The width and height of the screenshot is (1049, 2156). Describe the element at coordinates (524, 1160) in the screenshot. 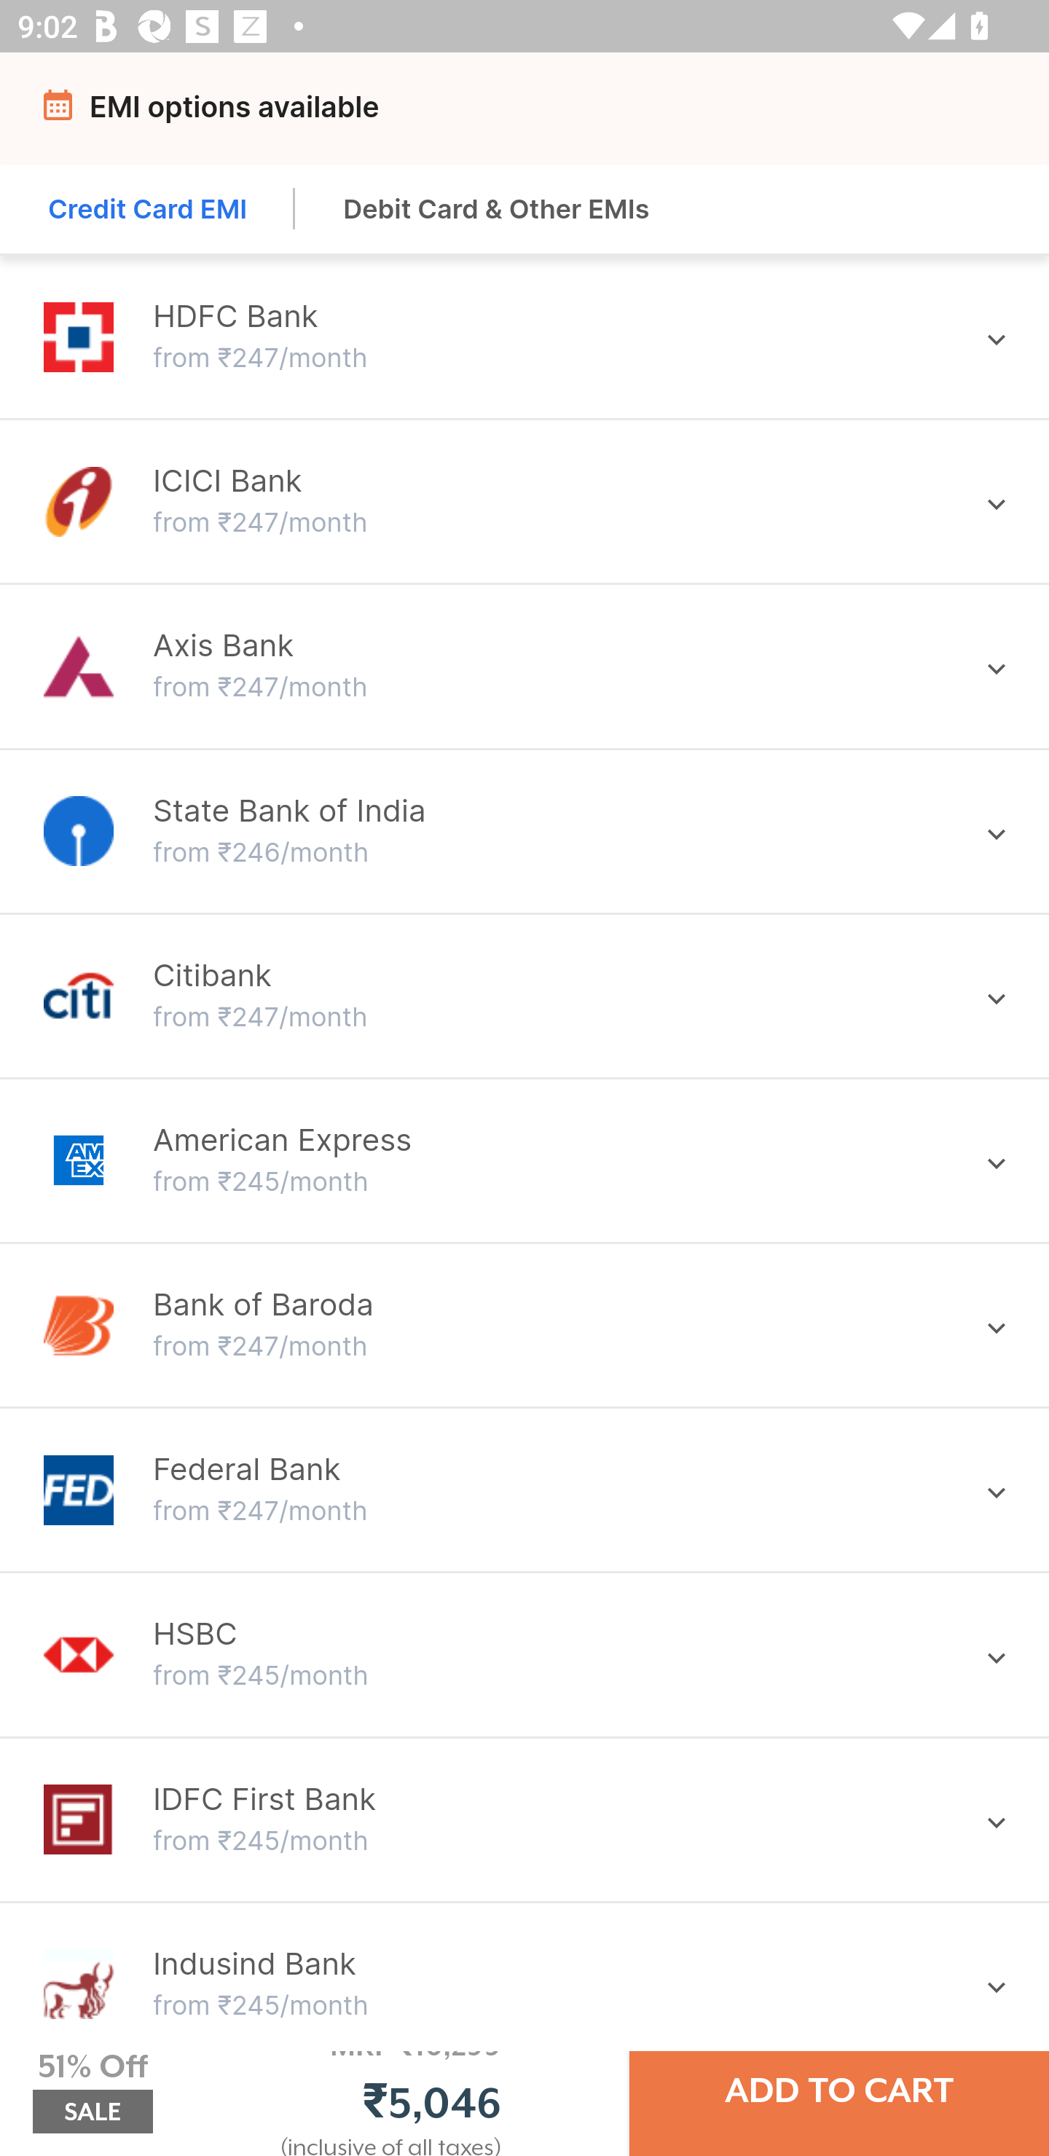

I see `American Express American Express from ₹245/month` at that location.